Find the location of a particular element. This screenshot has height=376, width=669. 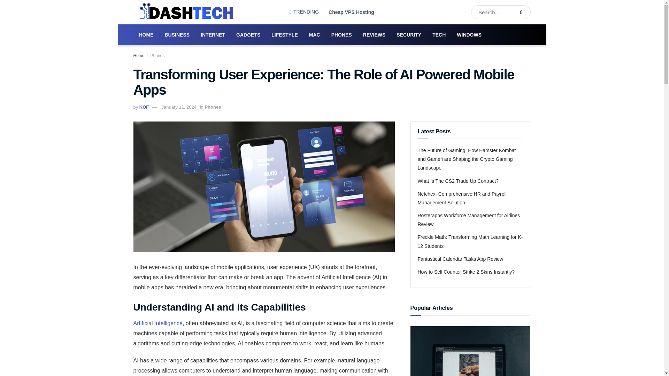

REVIEWS is located at coordinates (374, 35).